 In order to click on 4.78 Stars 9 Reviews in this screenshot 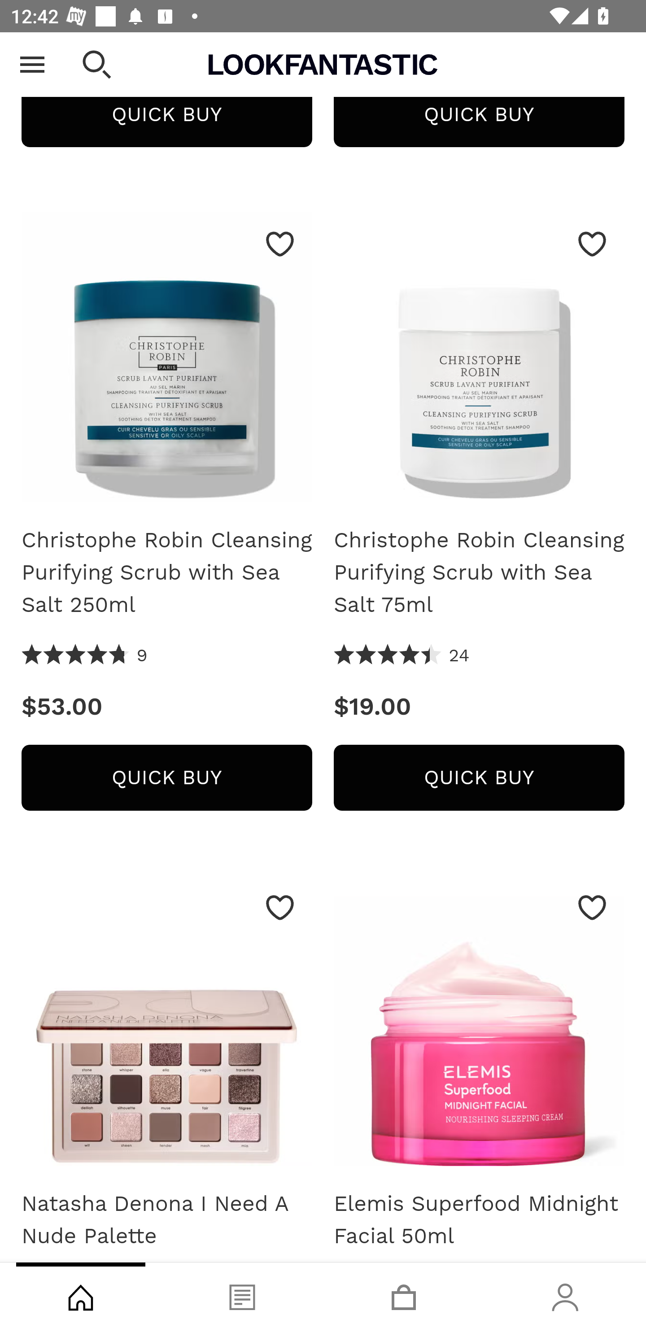, I will do `click(84, 656)`.